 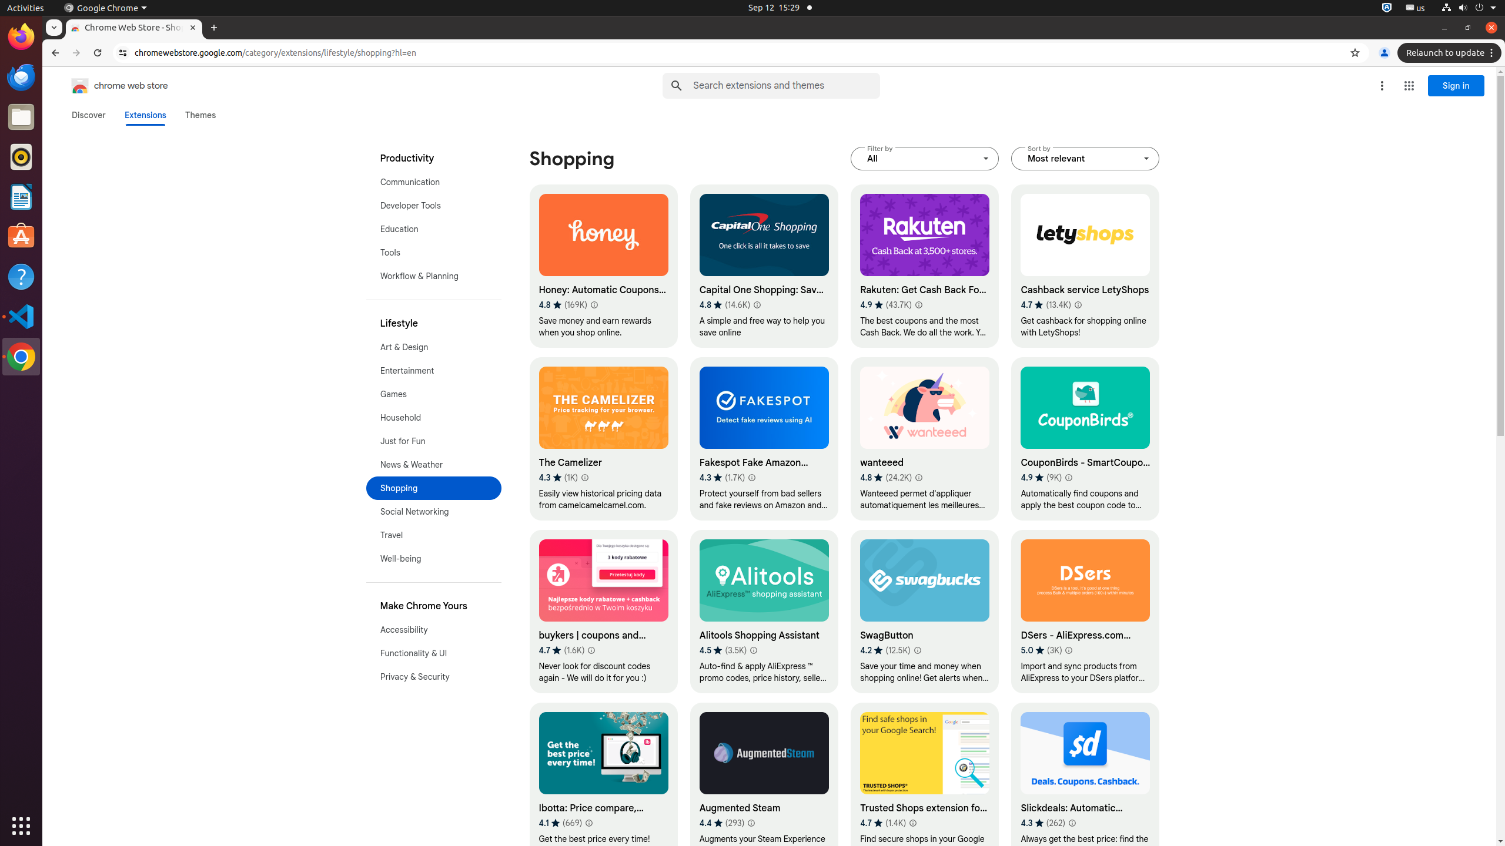 I want to click on Show Applications, so click(x=21, y=826).